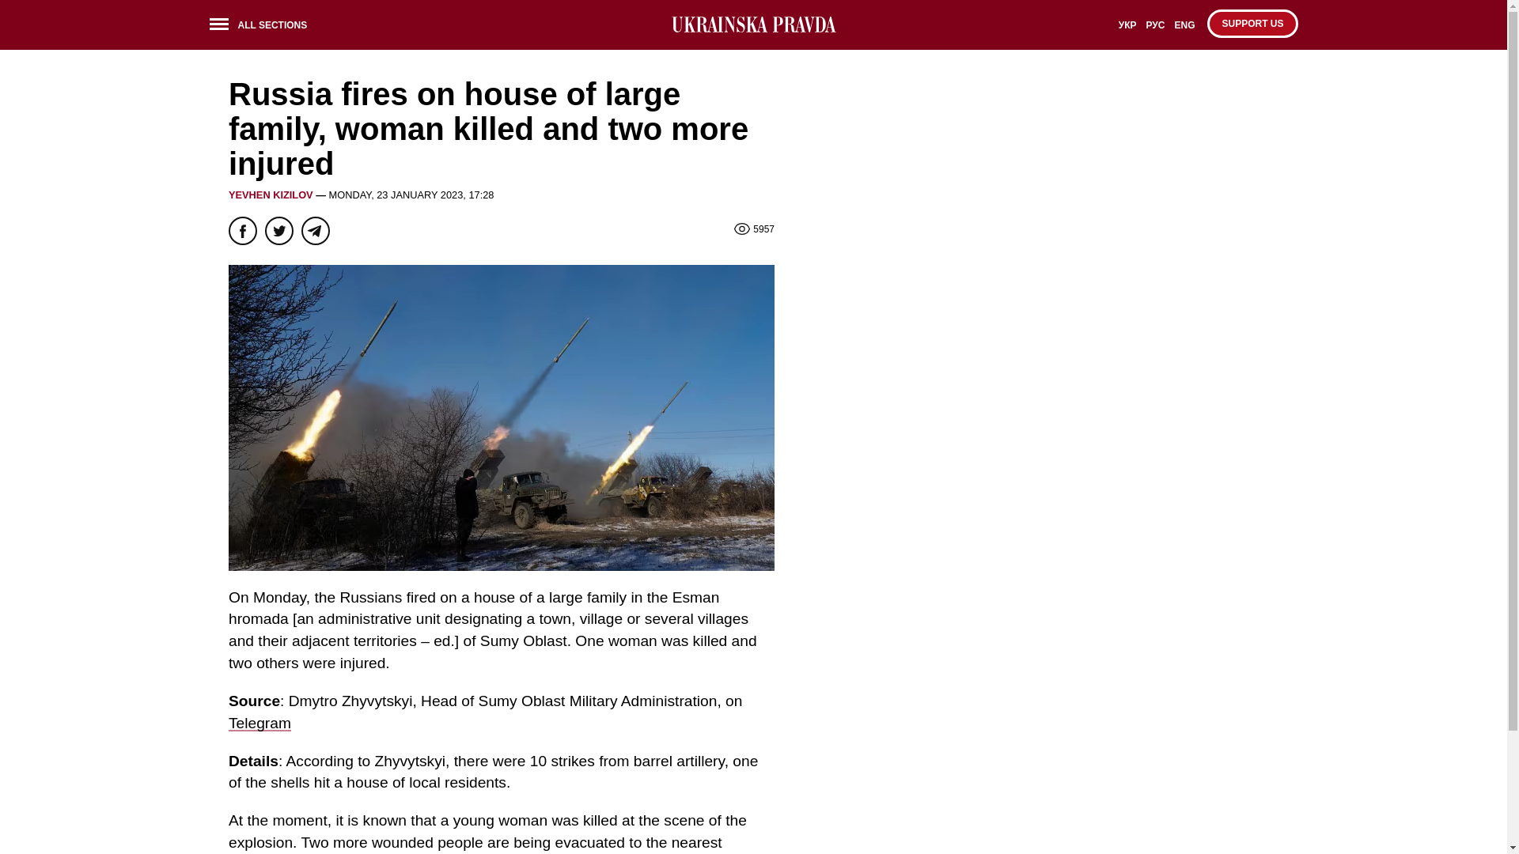 The image size is (1519, 854). What do you see at coordinates (753, 25) in the screenshot?
I see `Ukrainska pravda` at bounding box center [753, 25].